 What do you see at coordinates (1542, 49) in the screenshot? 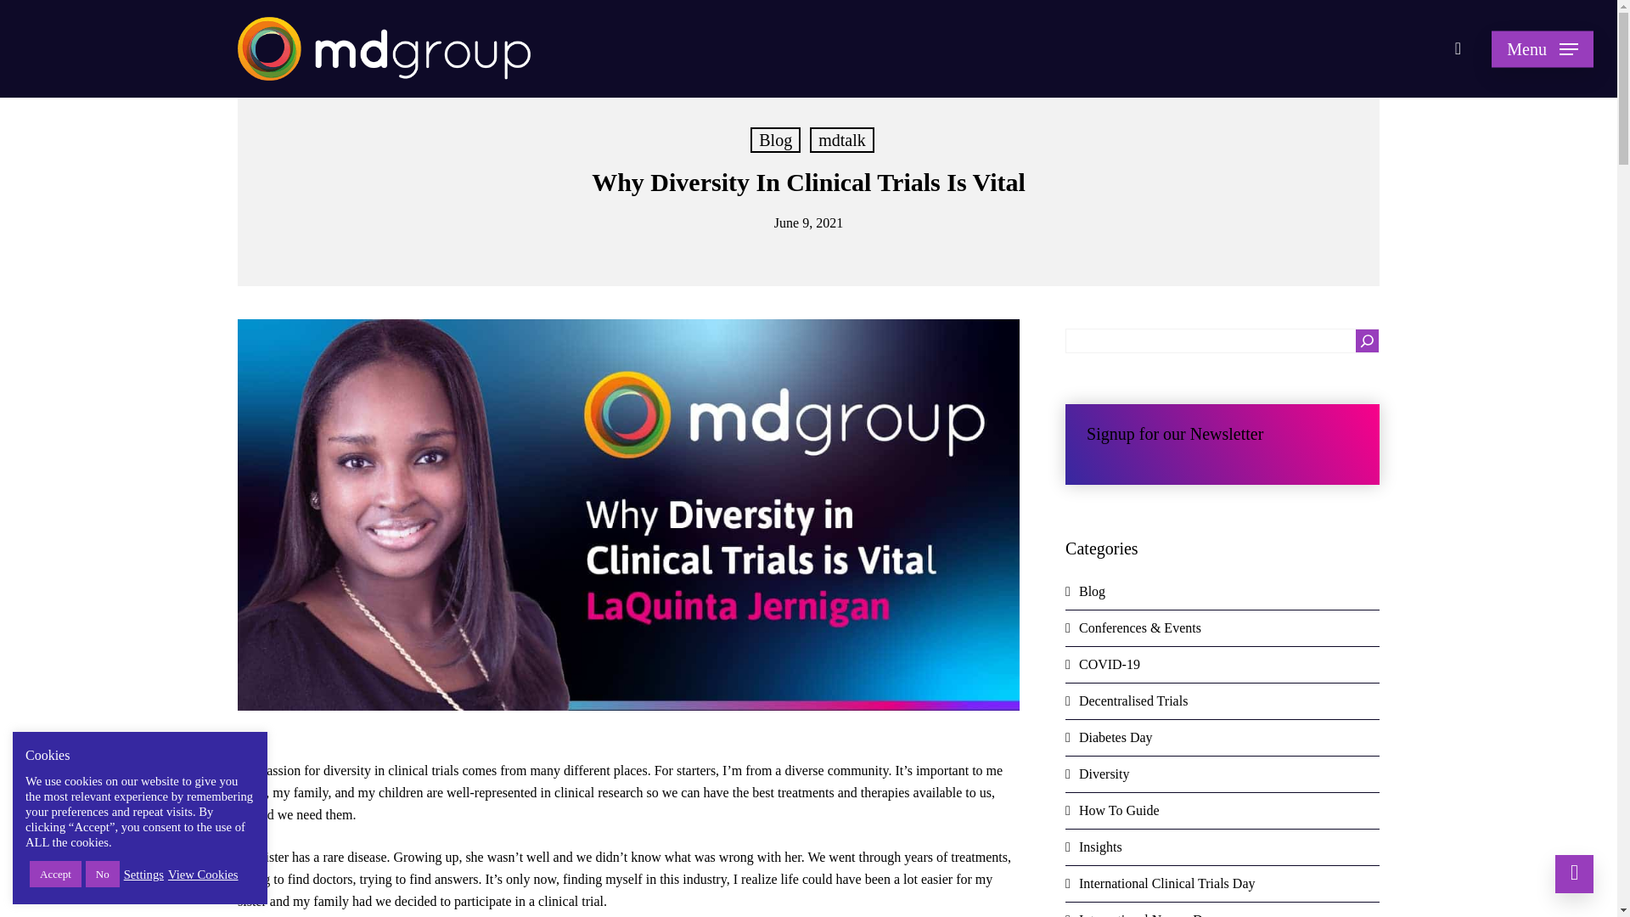
I see `Menu` at bounding box center [1542, 49].